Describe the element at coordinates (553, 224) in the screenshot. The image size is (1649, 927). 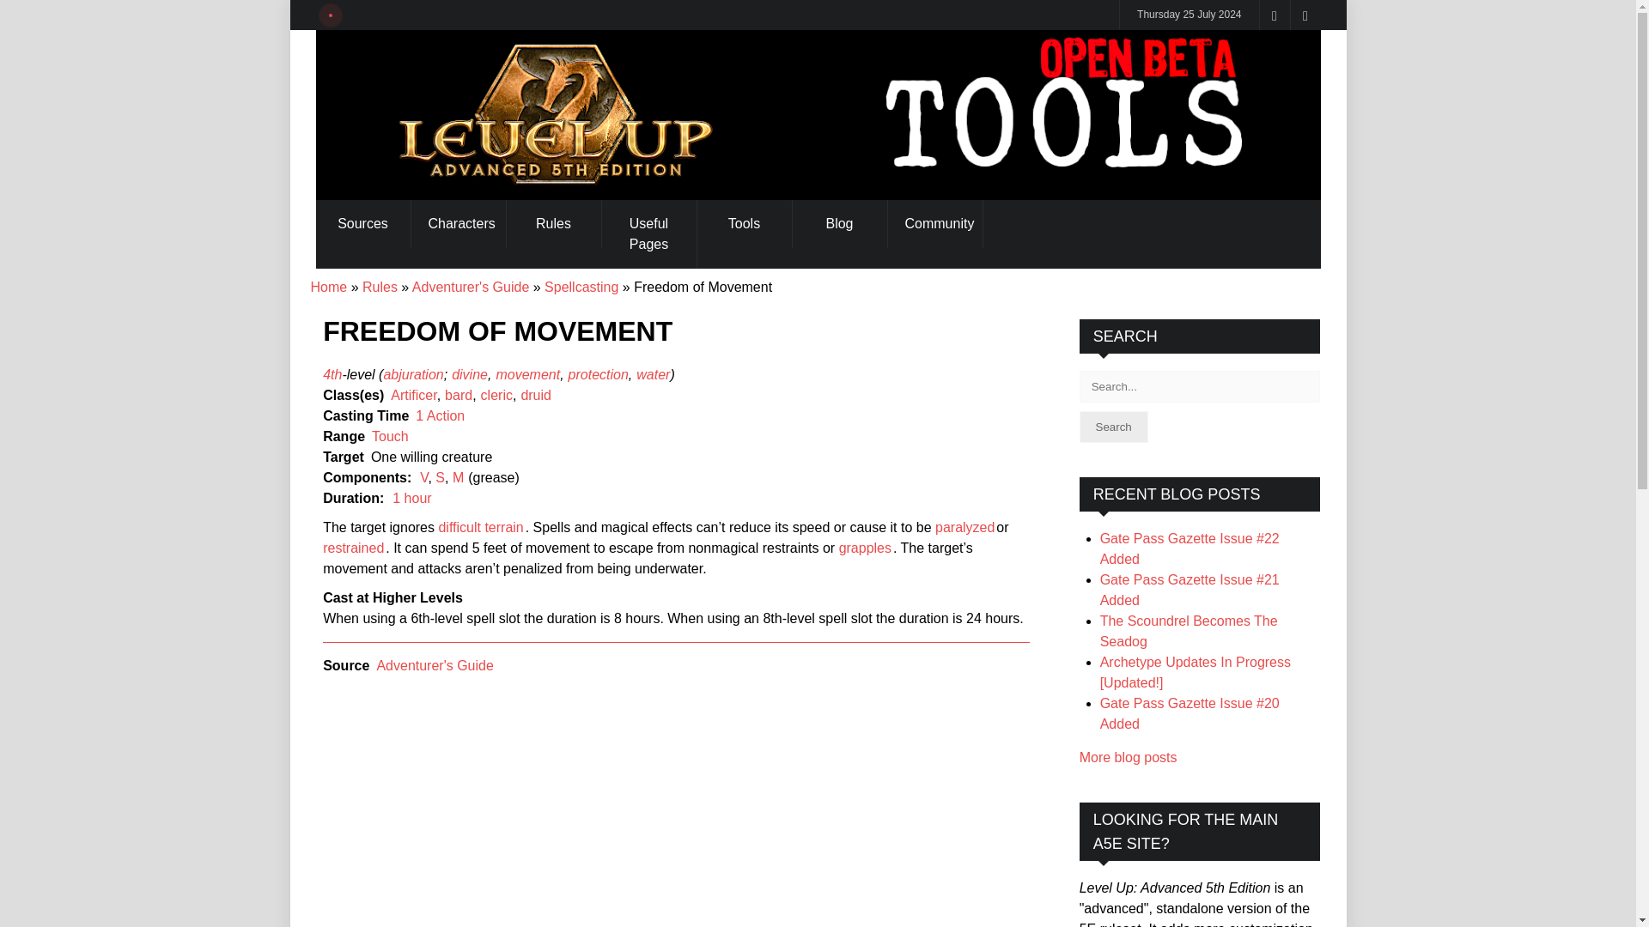
I see `Rules` at that location.